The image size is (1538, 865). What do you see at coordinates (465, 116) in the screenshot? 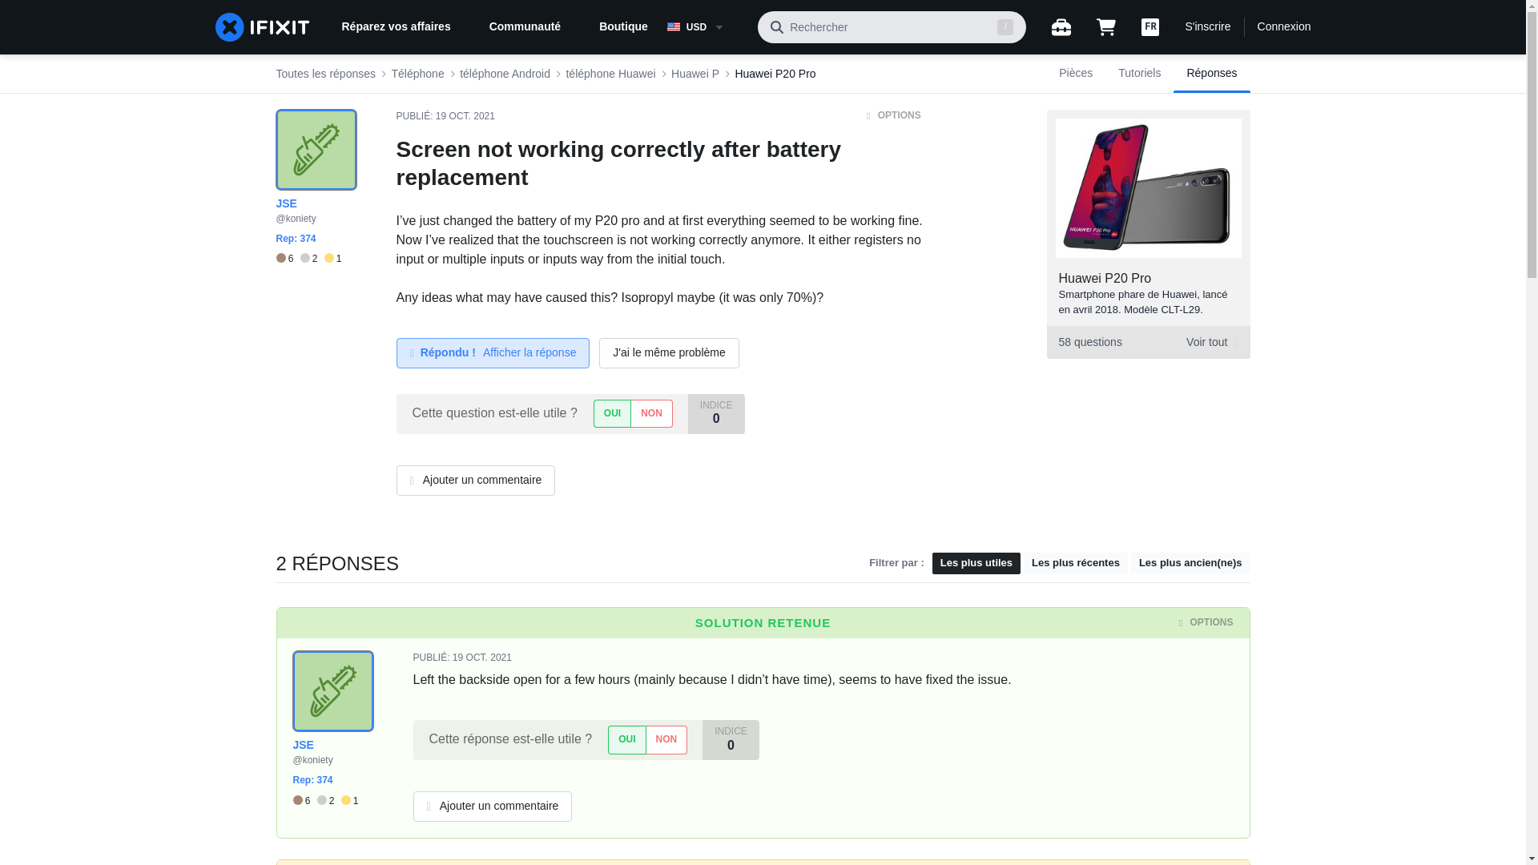
I see `Tue, 19 Oct 2021 07:29:13 -0700` at bounding box center [465, 116].